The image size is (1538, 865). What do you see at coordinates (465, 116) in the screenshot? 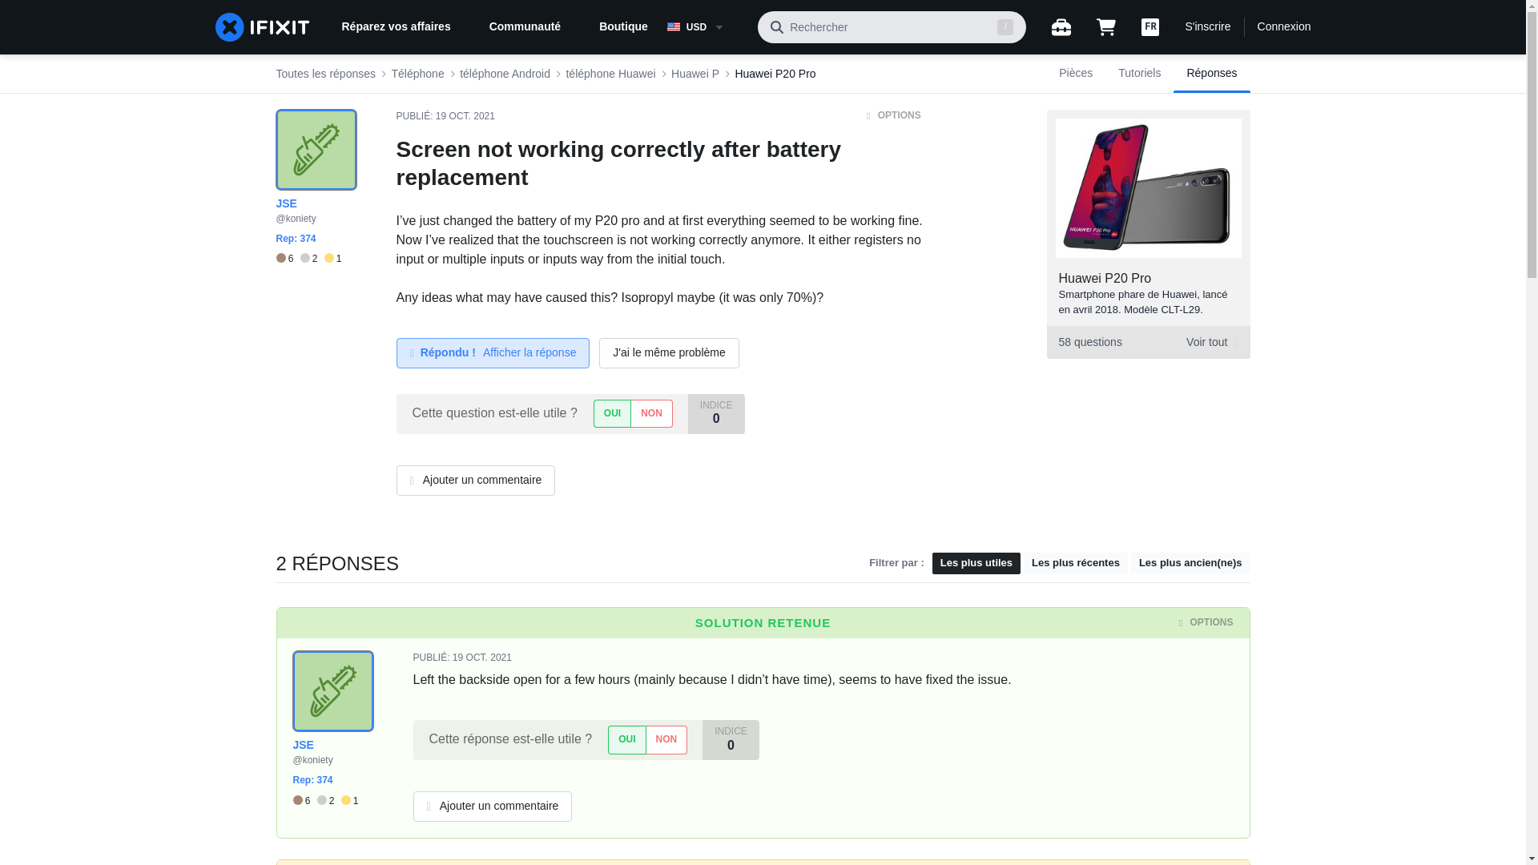
I see `Tue, 19 Oct 2021 07:29:13 -0700` at bounding box center [465, 116].